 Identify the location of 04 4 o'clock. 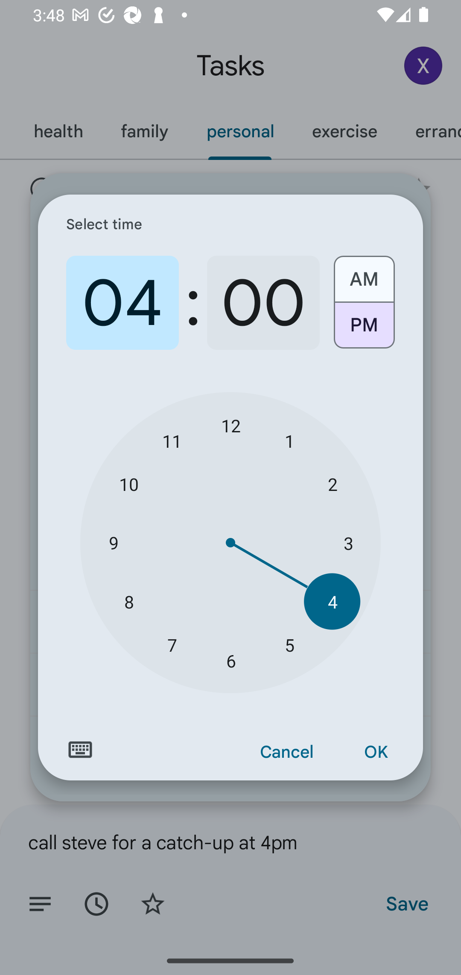
(123, 303).